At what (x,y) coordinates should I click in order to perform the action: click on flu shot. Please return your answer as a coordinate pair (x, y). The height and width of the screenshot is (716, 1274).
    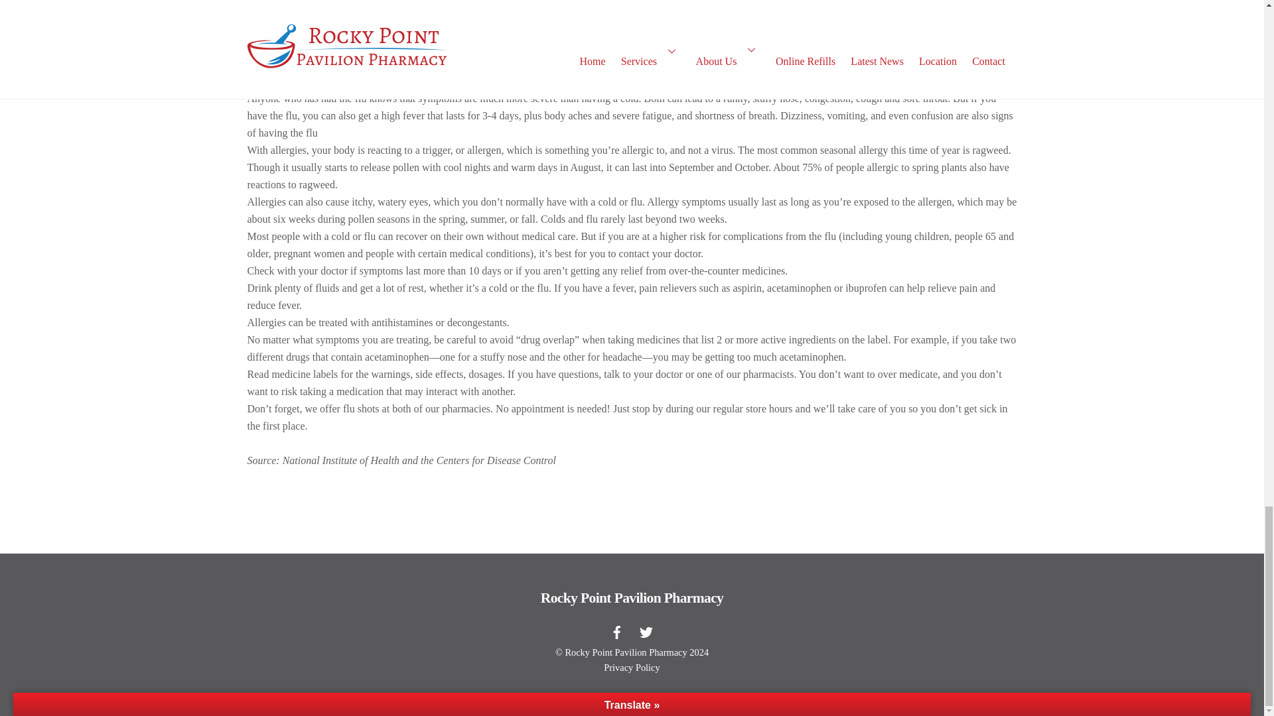
    Looking at the image, I should click on (443, 4).